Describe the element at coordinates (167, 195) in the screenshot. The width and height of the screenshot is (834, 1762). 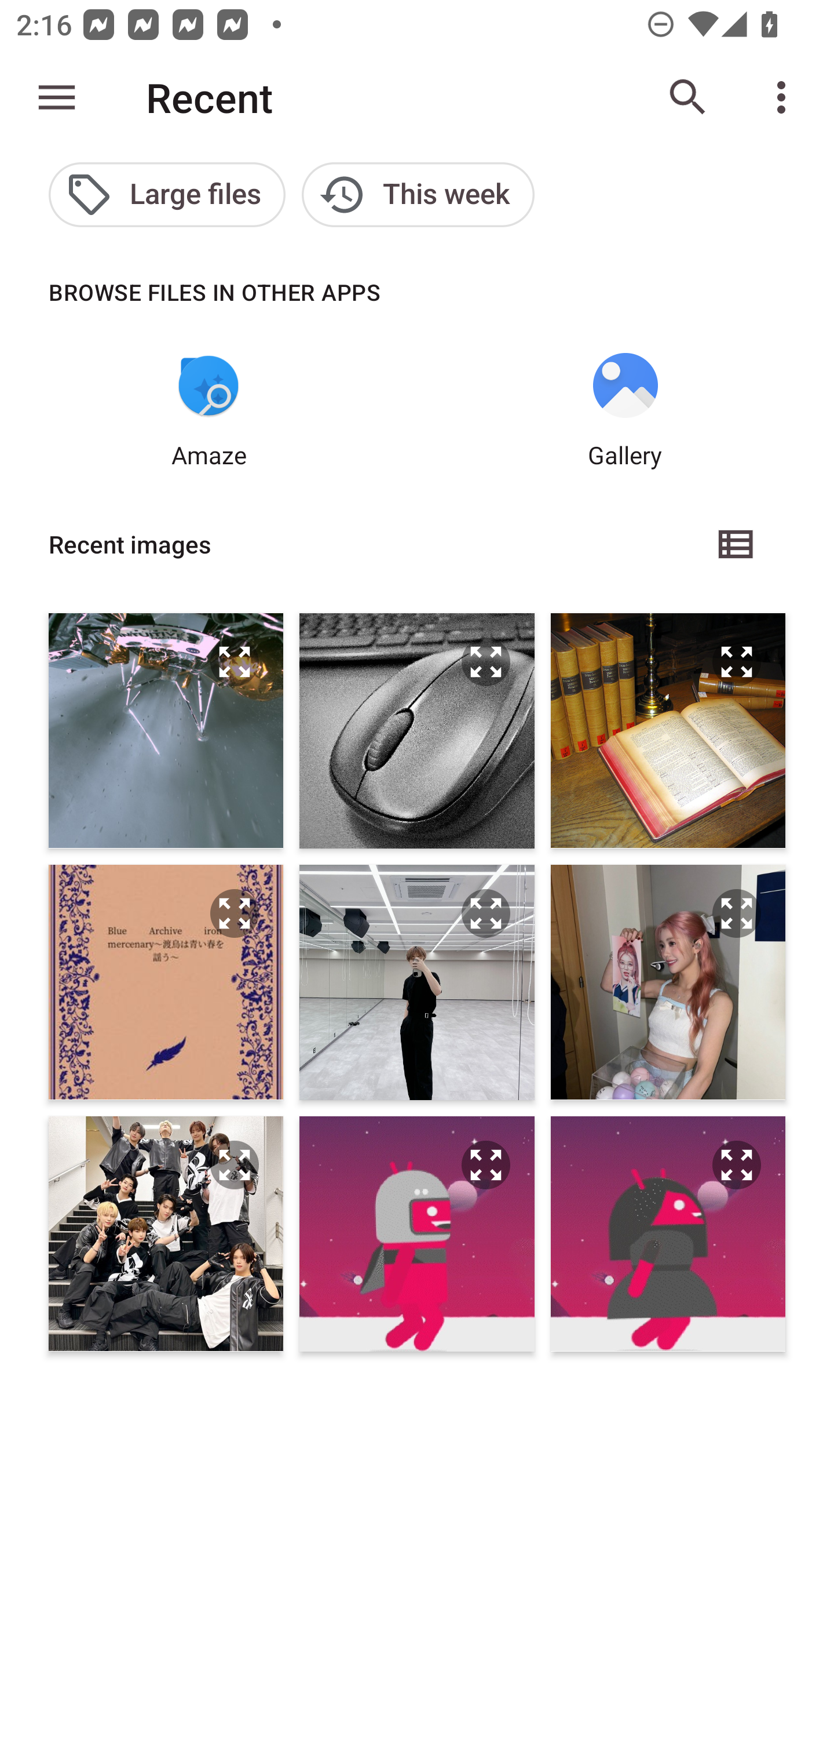
I see `Large files` at that location.